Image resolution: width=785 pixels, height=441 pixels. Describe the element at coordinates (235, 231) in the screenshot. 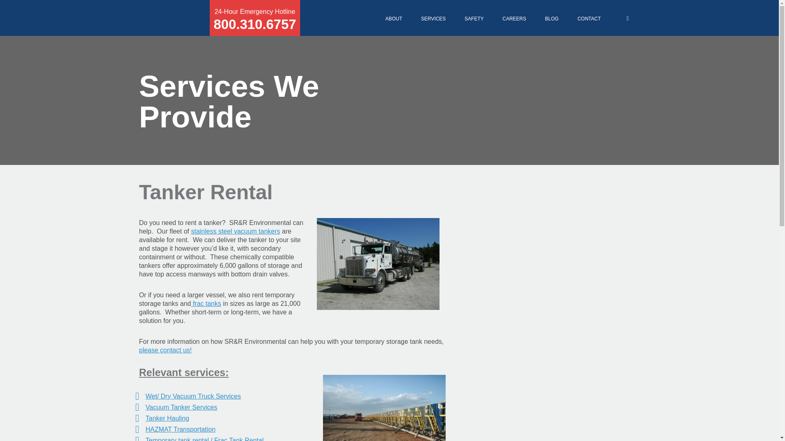

I see `SERVICES` at that location.